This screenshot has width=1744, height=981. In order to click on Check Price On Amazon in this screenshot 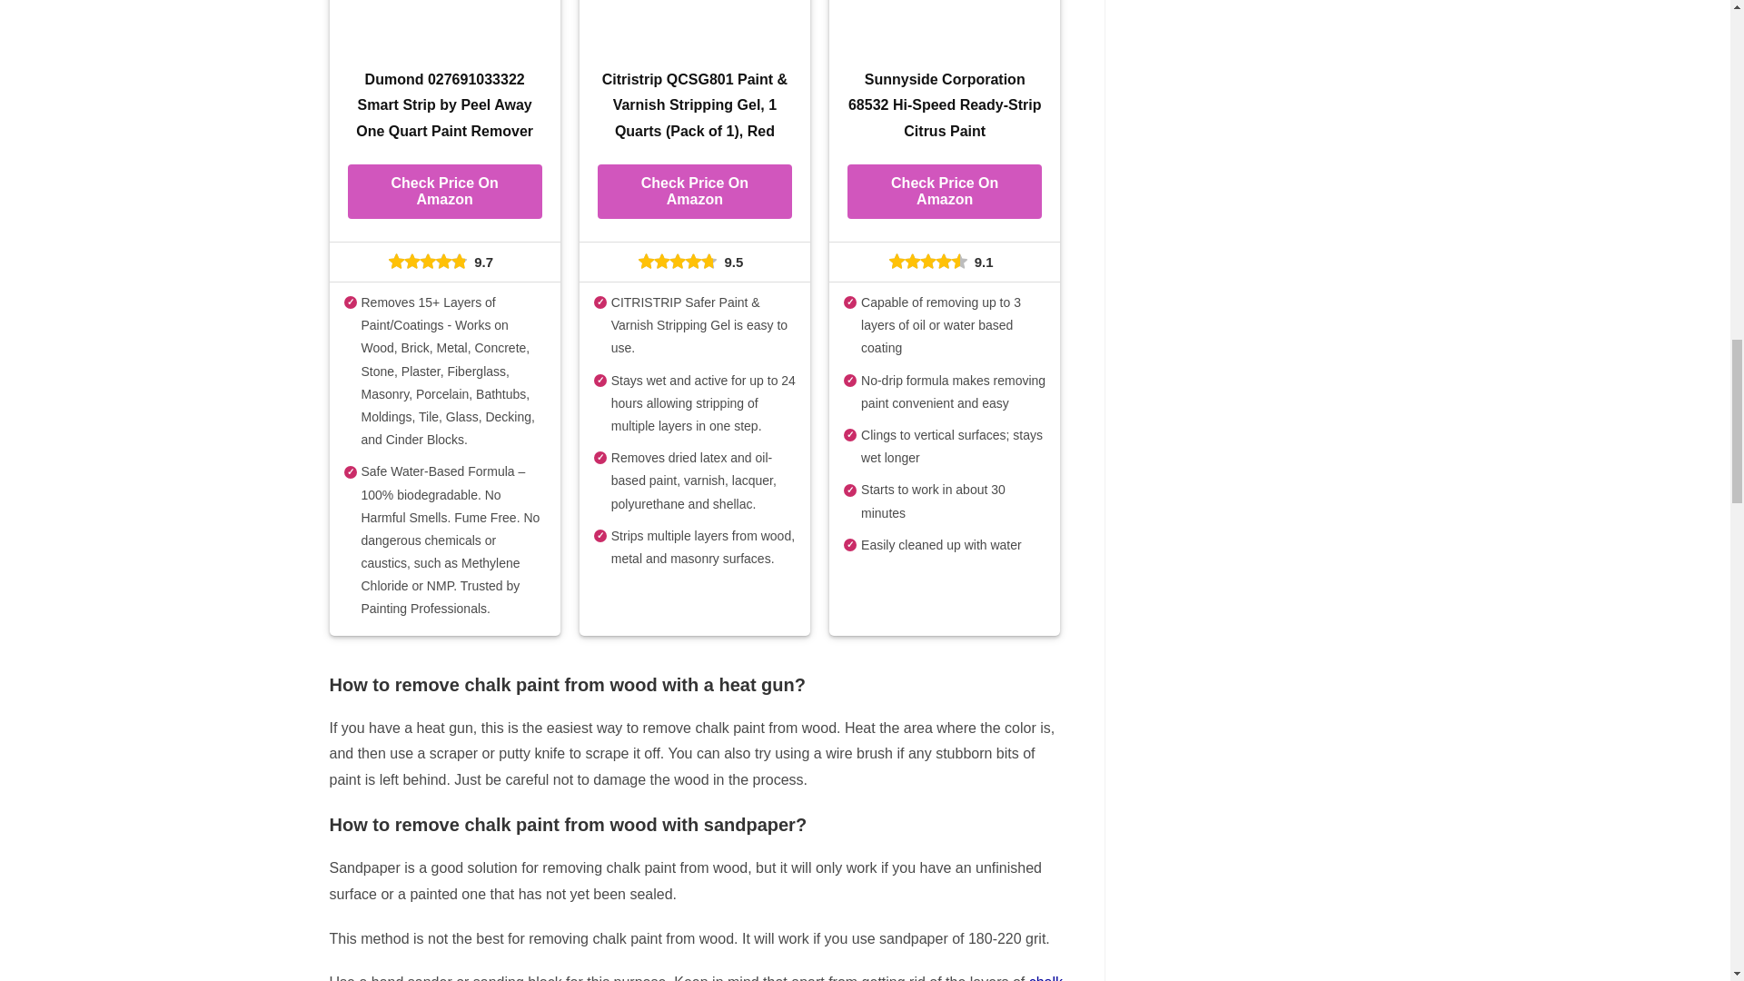, I will do `click(945, 191)`.